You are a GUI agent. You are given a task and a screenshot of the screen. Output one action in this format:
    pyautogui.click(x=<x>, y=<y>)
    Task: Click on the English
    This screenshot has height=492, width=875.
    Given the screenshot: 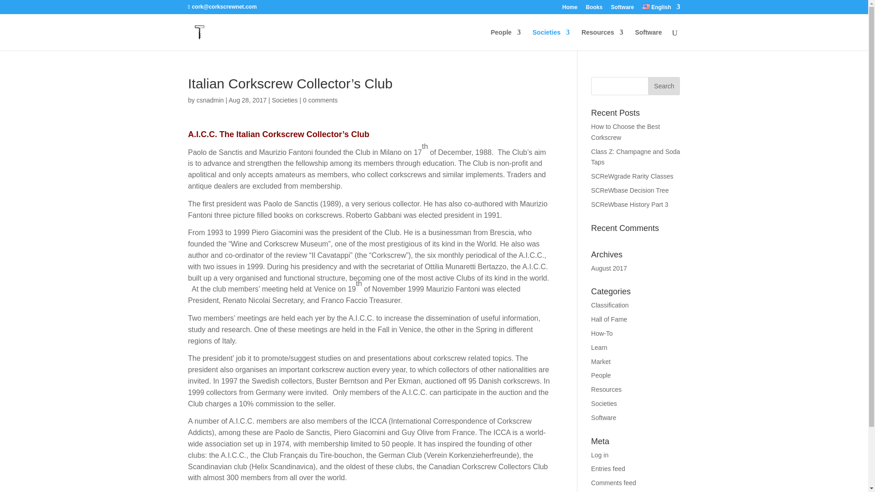 What is the action you would take?
    pyautogui.click(x=646, y=6)
    